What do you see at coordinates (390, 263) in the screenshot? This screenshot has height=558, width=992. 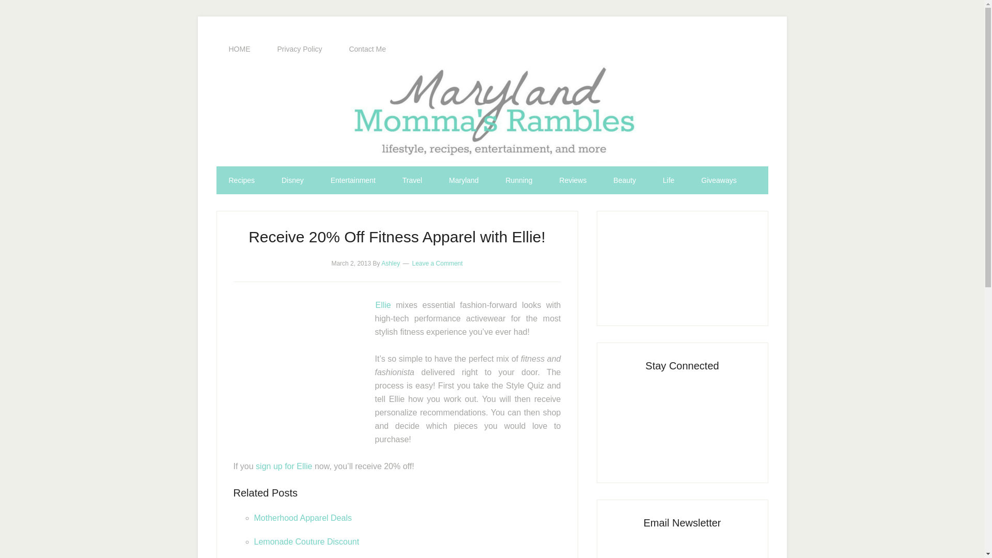 I see `Ashley` at bounding box center [390, 263].